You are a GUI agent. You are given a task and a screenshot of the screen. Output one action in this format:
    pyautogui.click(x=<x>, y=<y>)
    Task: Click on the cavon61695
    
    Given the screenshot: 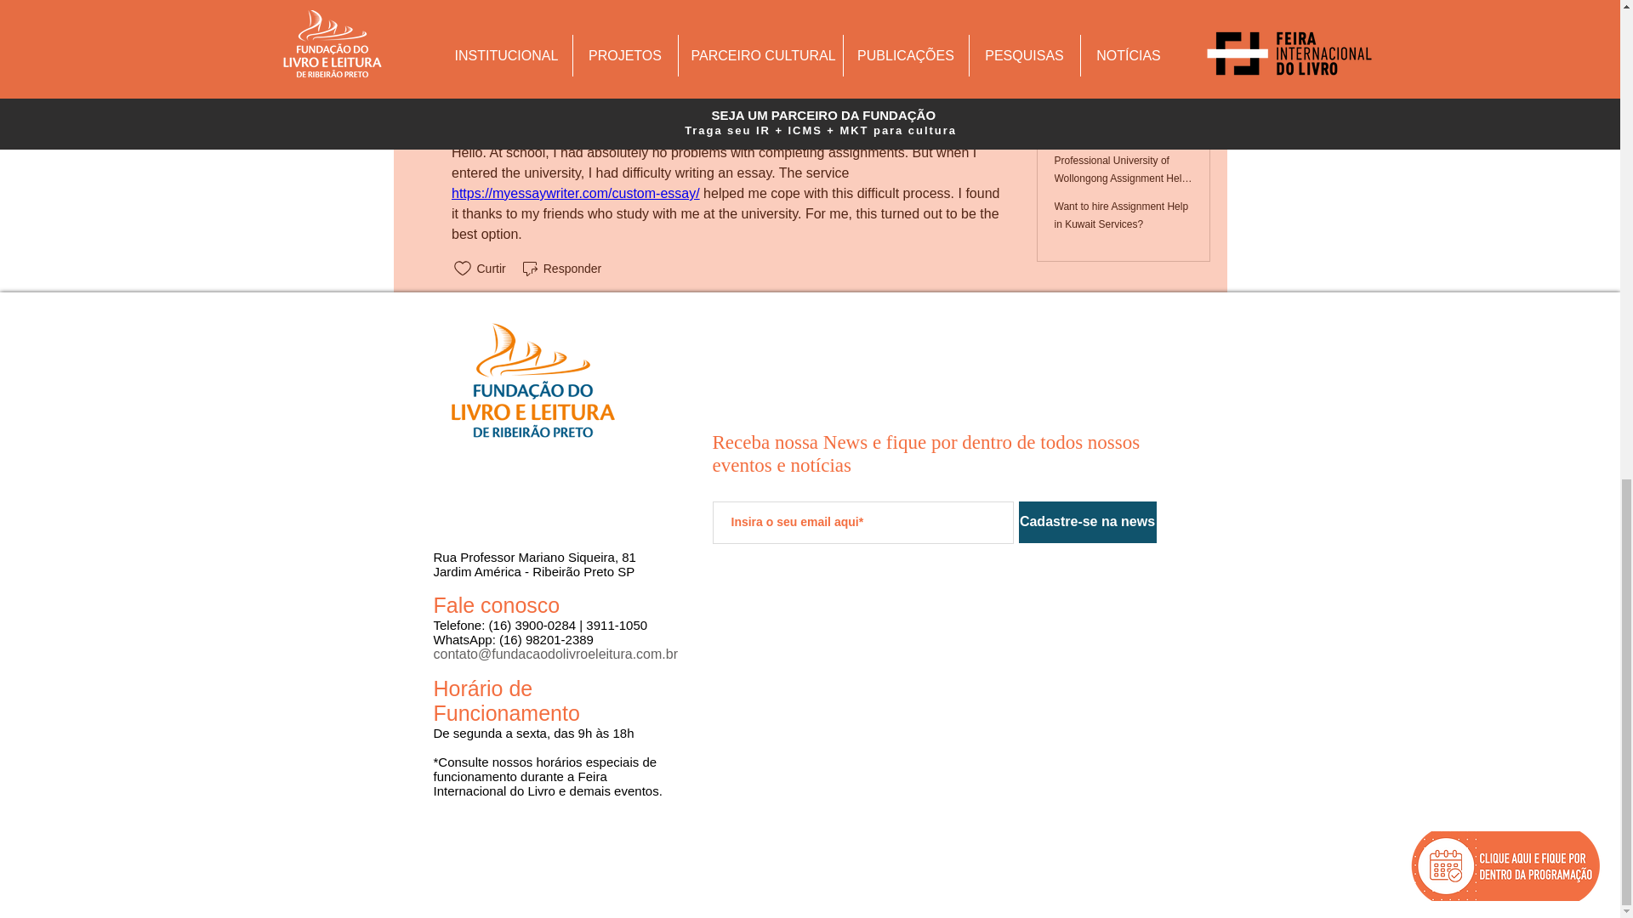 What is the action you would take?
    pyautogui.click(x=483, y=105)
    